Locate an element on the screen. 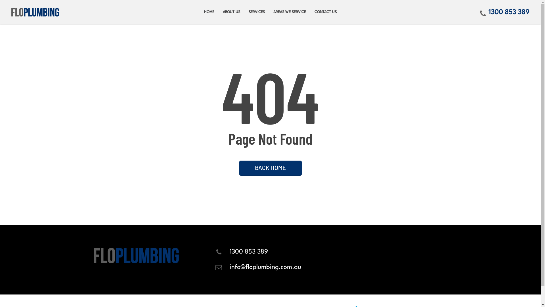 The image size is (545, 307). AREAS WE SERVICE is located at coordinates (290, 12).